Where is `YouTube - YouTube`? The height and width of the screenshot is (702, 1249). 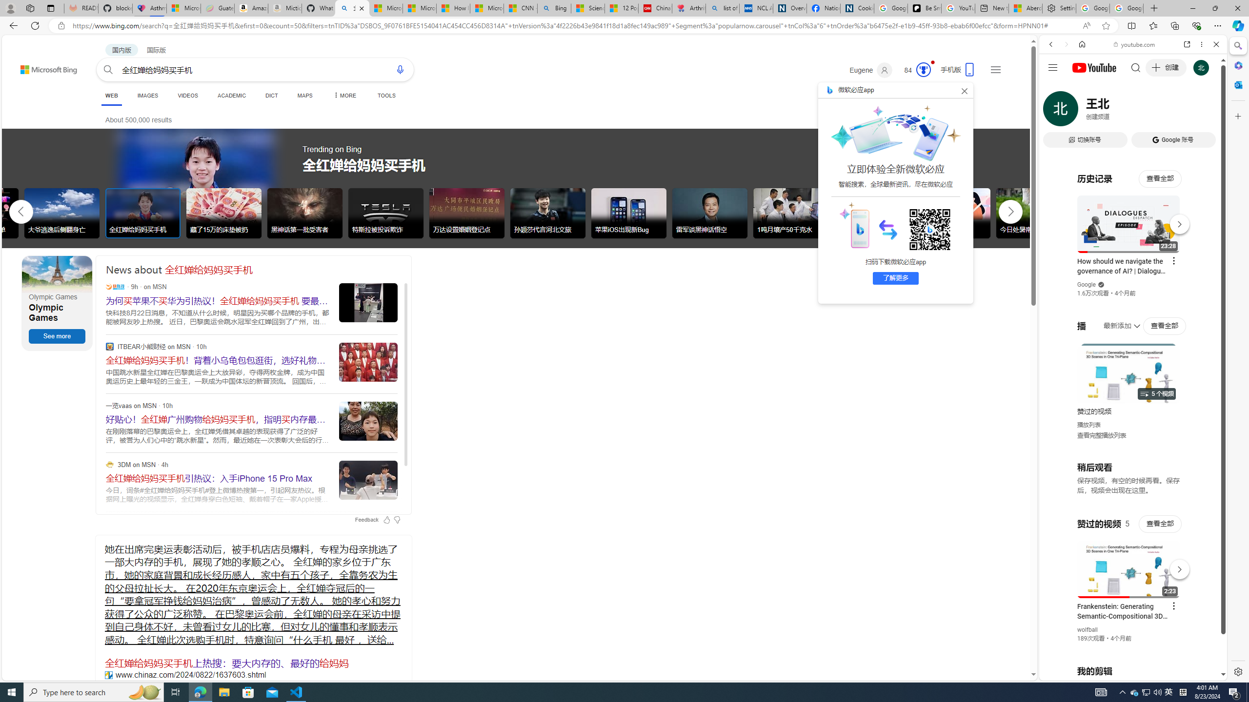 YouTube - YouTube is located at coordinates (1129, 481).